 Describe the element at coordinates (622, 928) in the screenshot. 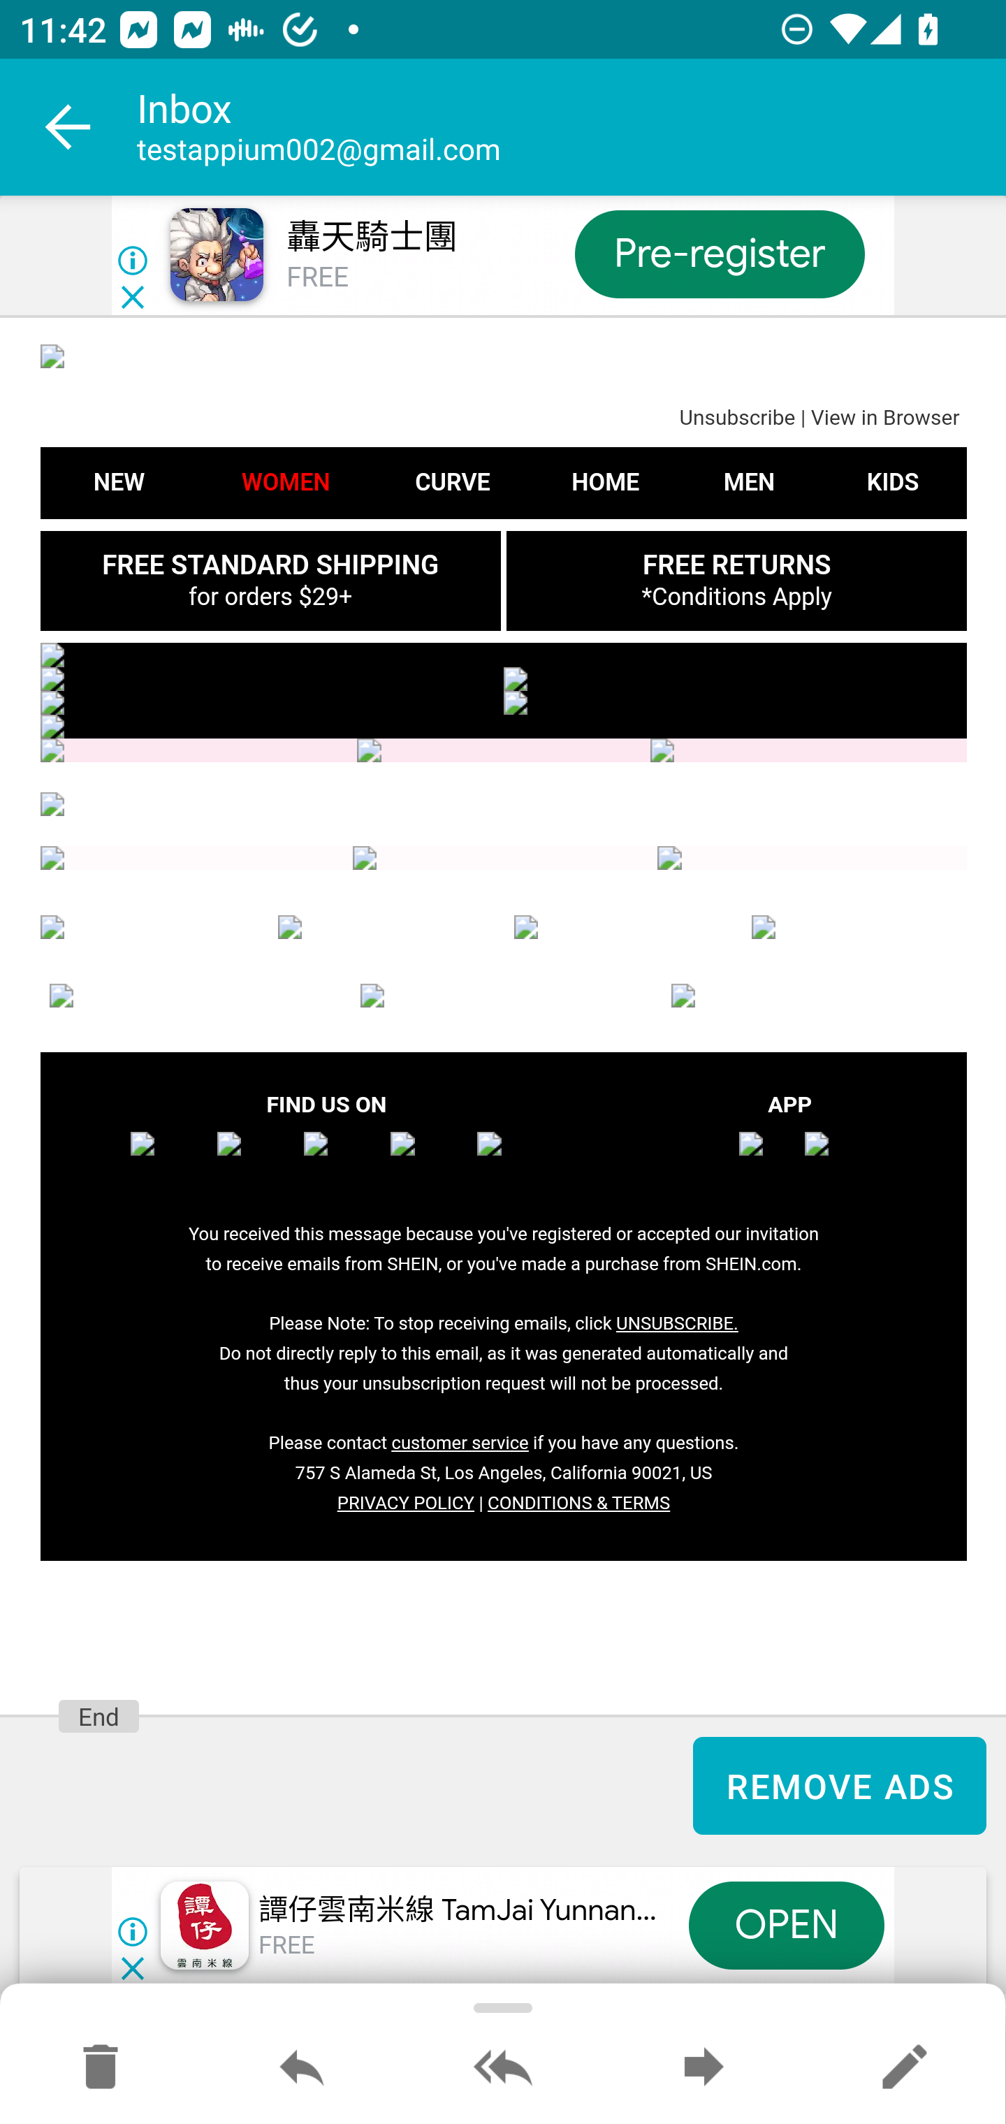

I see `MEN` at that location.